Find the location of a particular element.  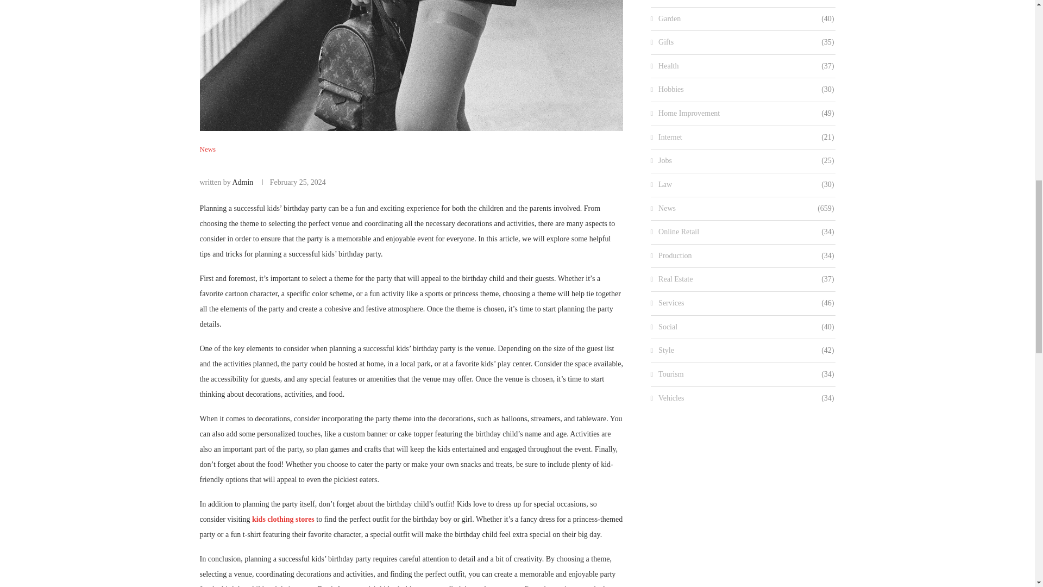

How-to-plan-a-successful-kids-birthday-party is located at coordinates (412, 65).